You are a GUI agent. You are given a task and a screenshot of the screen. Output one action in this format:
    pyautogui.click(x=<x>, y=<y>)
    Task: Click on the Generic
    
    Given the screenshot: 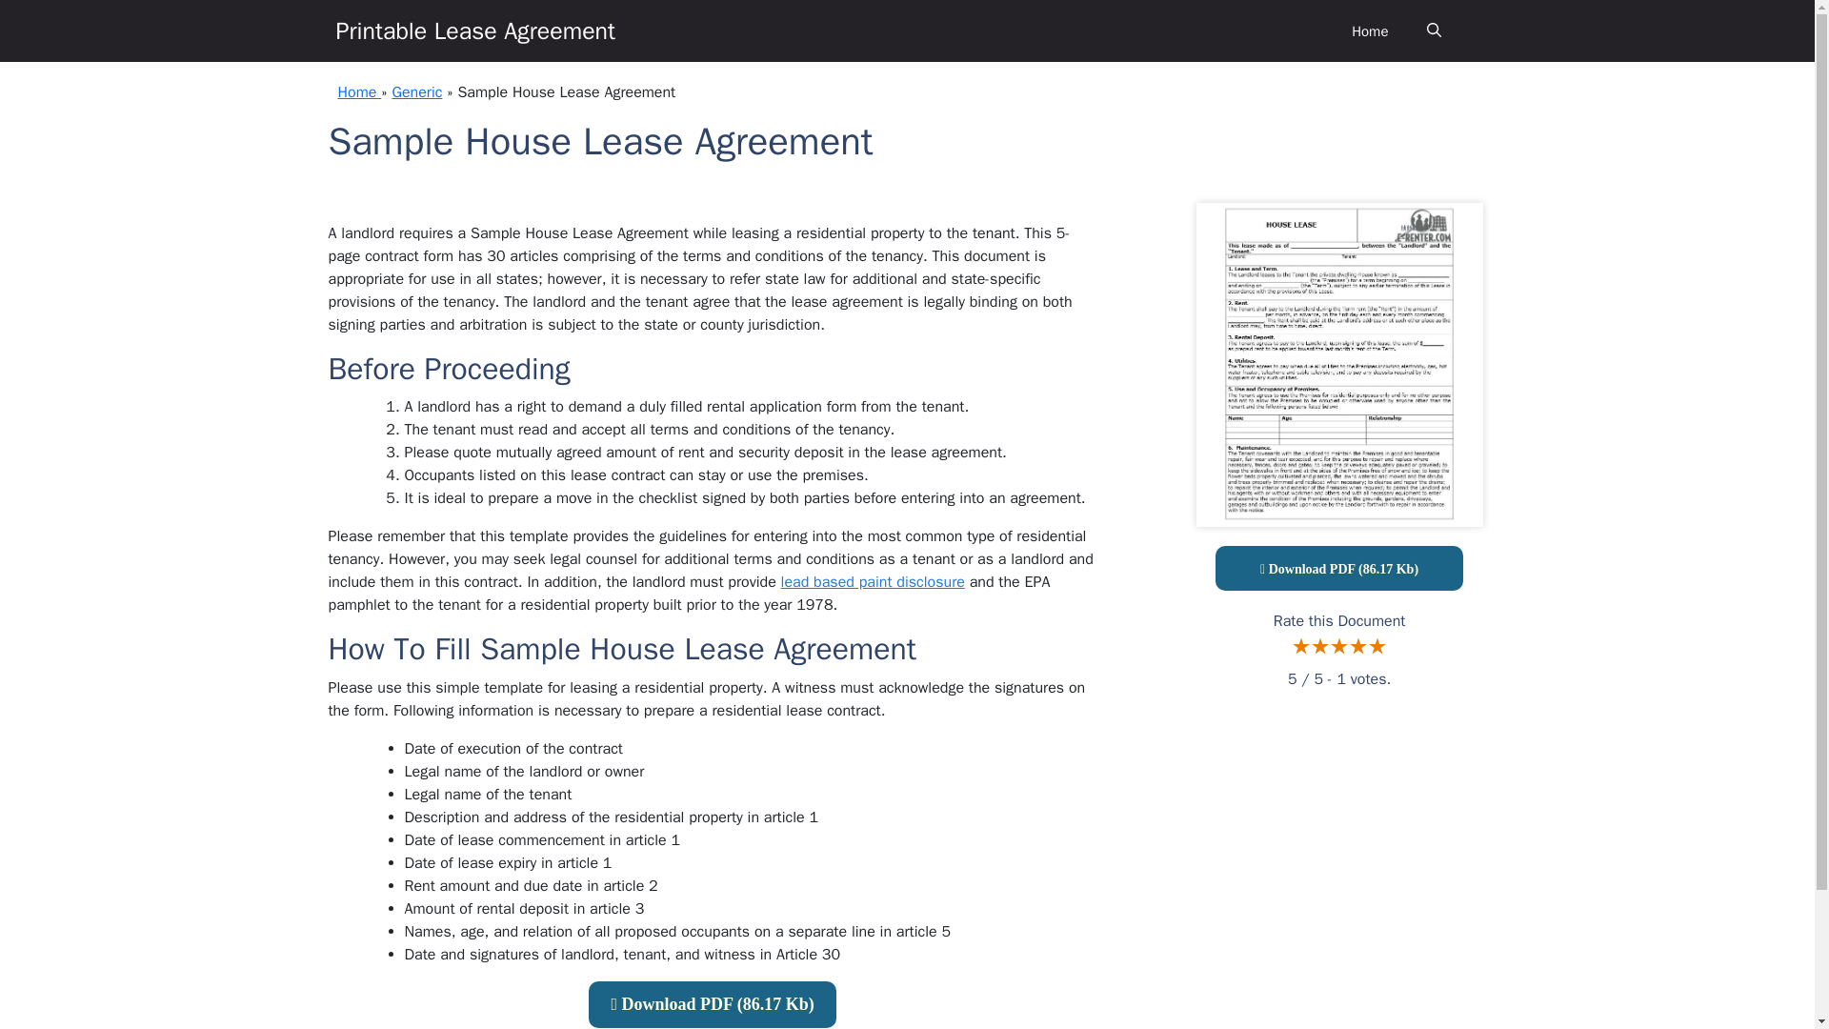 What is the action you would take?
    pyautogui.click(x=416, y=91)
    